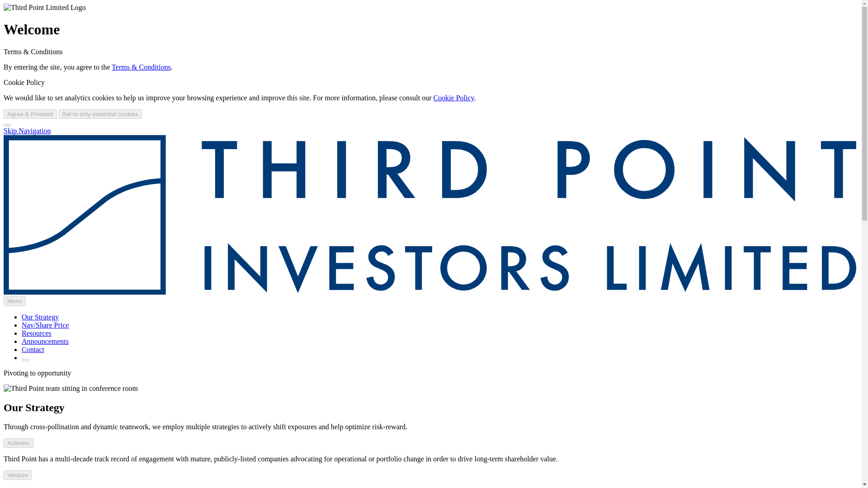 The height and width of the screenshot is (488, 868). What do you see at coordinates (40, 317) in the screenshot?
I see `Our Strategy` at bounding box center [40, 317].